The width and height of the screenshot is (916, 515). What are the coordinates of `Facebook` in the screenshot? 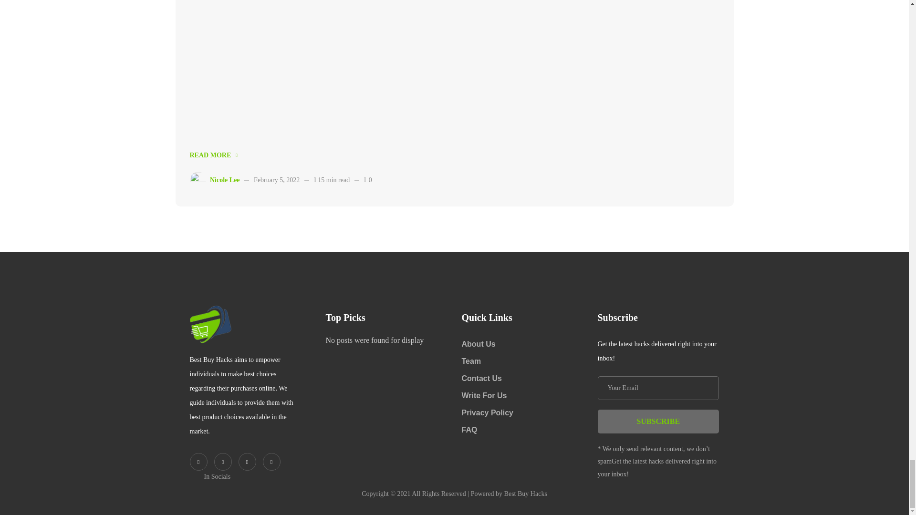 It's located at (222, 462).